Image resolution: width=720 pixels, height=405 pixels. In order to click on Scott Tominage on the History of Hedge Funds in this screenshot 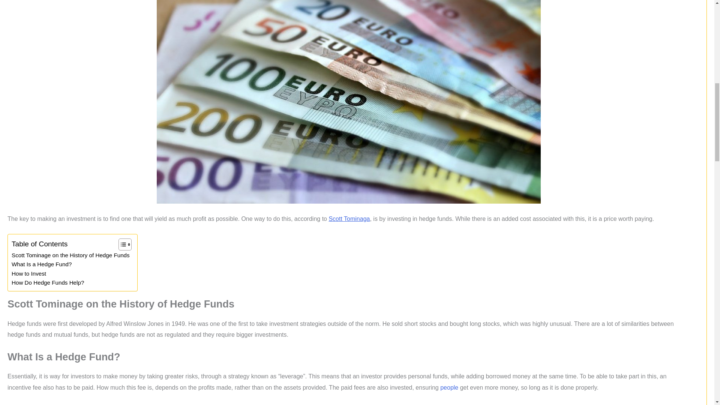, I will do `click(70, 255)`.